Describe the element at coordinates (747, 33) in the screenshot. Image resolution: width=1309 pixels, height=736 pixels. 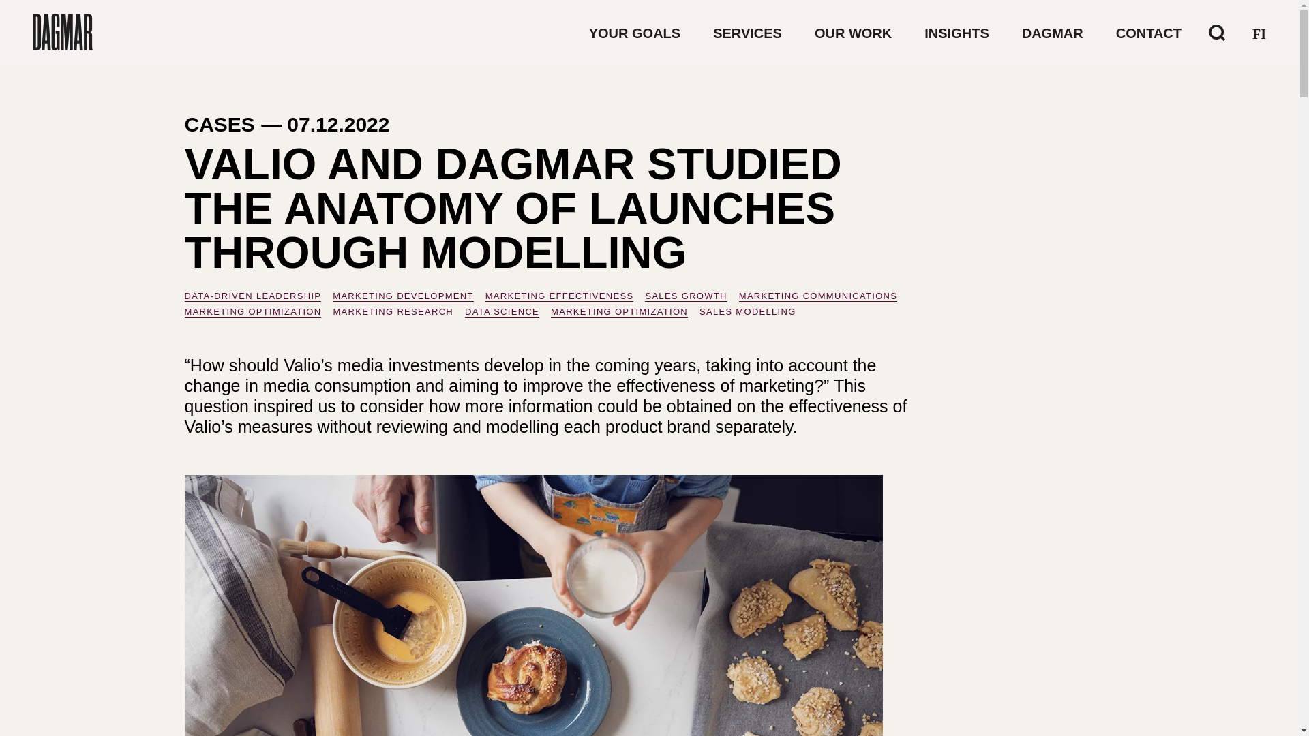
I see `SERVICES` at that location.